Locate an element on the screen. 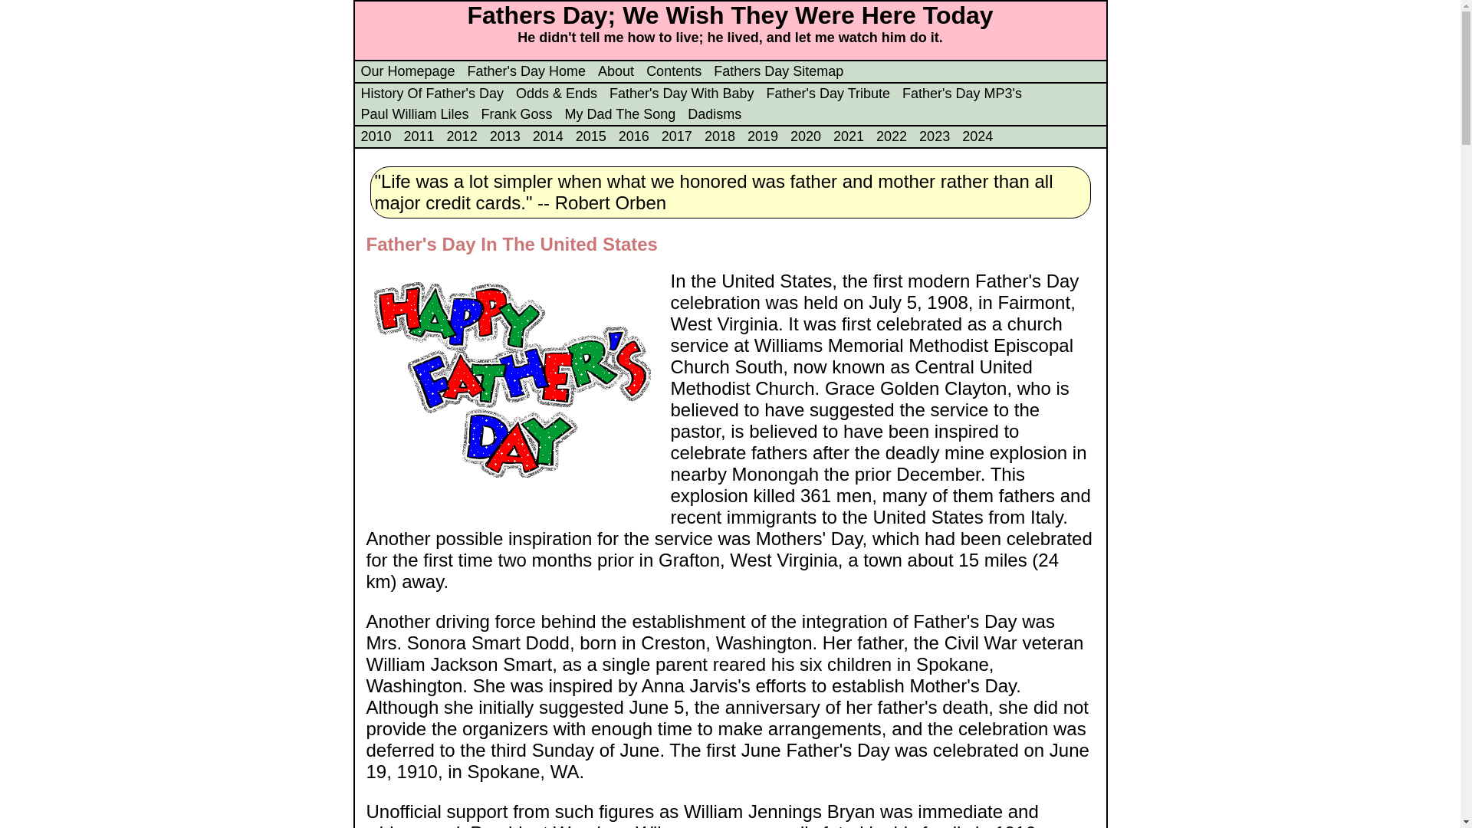 The image size is (1472, 828). 2010 is located at coordinates (376, 136).